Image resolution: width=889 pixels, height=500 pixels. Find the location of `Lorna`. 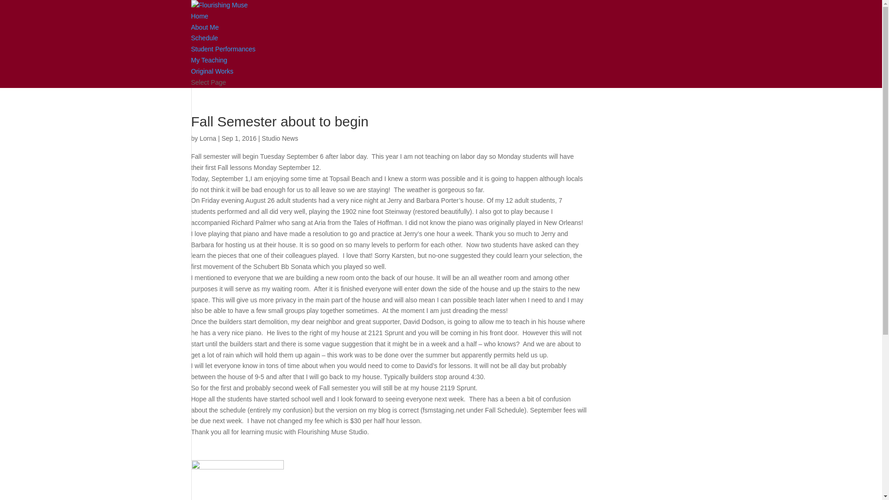

Lorna is located at coordinates (207, 138).